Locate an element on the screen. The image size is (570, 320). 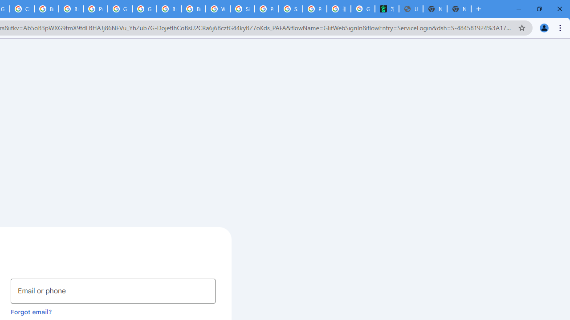
Browse Chrome as a guest - Computer - Google Chrome Help is located at coordinates (46, 9).